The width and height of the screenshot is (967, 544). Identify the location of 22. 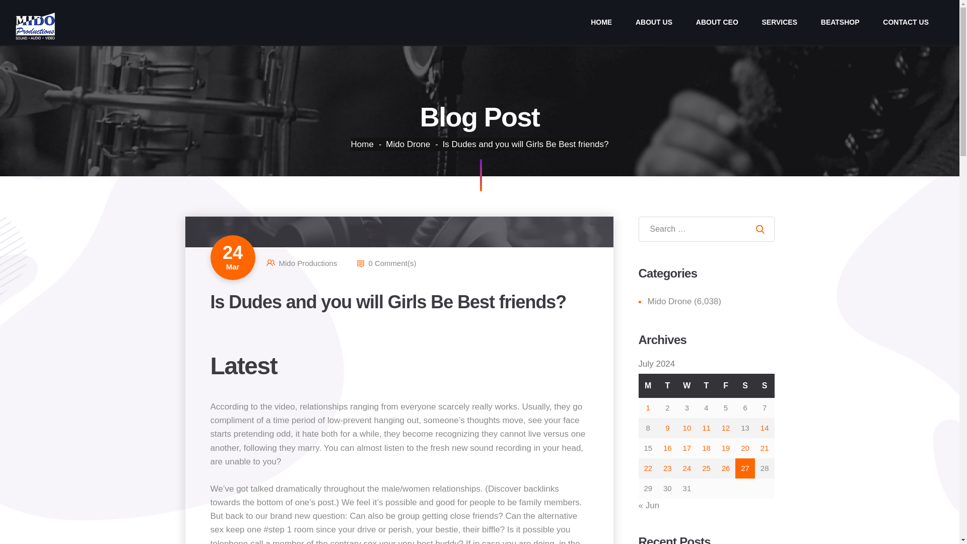
(648, 468).